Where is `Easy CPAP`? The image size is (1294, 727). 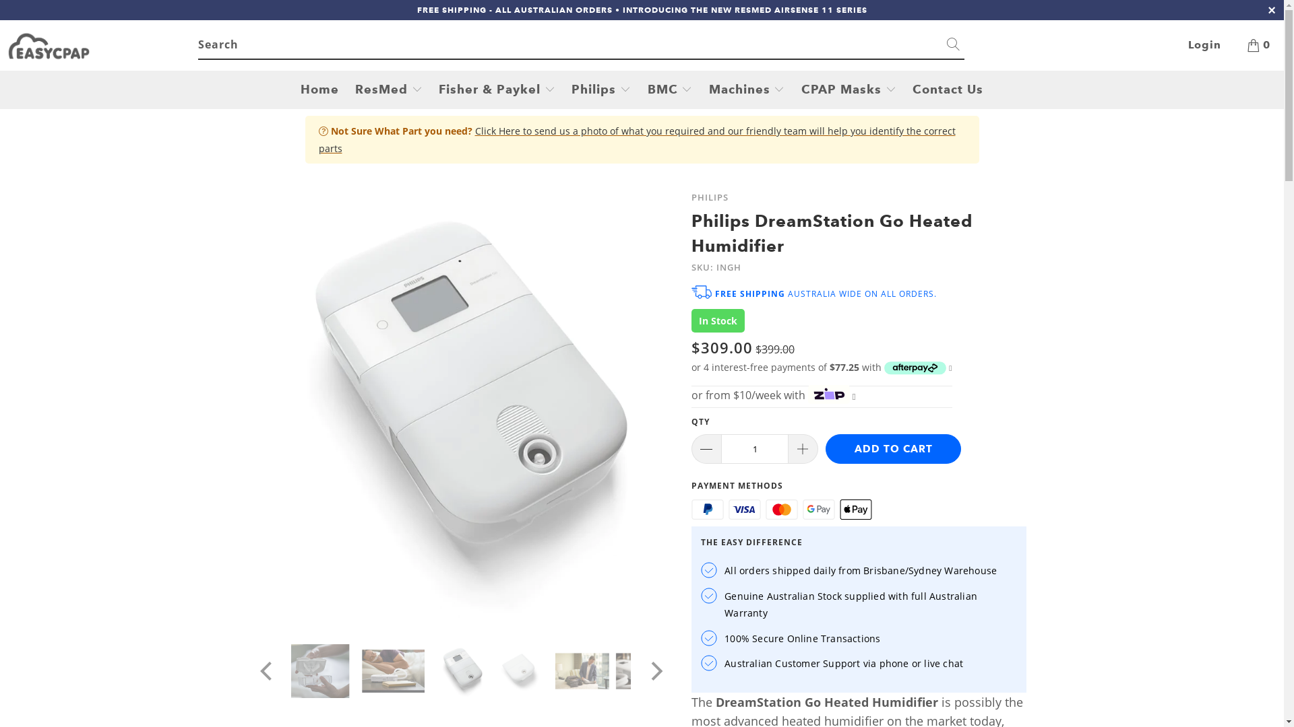
Easy CPAP is located at coordinates (102, 46).